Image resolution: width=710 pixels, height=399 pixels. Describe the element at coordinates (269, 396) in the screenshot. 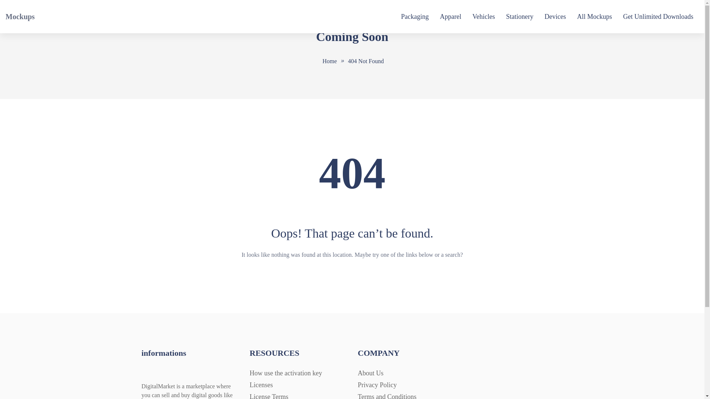

I see `License Terms` at that location.